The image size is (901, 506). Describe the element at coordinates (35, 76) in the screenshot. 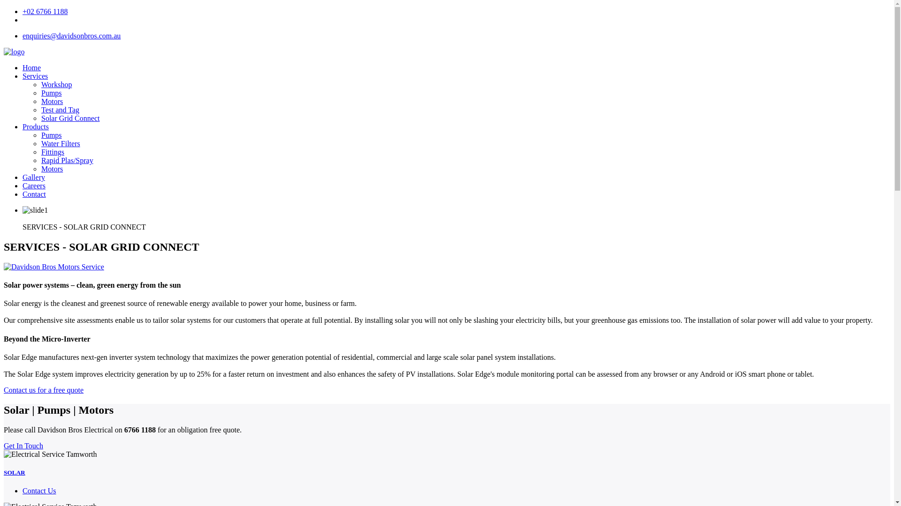

I see `Services` at that location.